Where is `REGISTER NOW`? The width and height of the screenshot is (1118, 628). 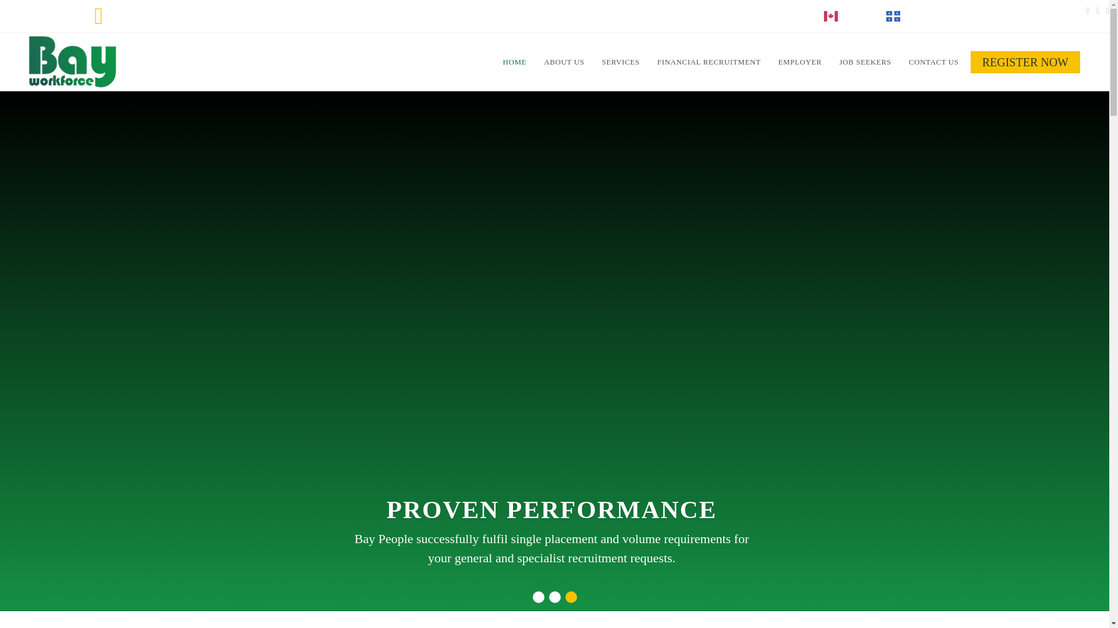 REGISTER NOW is located at coordinates (1025, 62).